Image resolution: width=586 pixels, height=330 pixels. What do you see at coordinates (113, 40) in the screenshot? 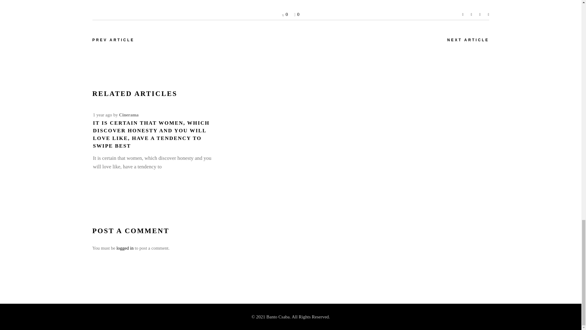
I see `PREV ARTICLE` at bounding box center [113, 40].